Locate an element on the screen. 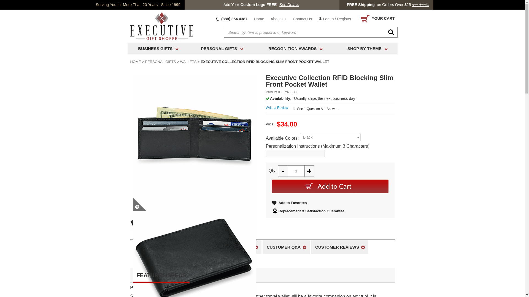 This screenshot has width=529, height=297. Home is located at coordinates (258, 19).